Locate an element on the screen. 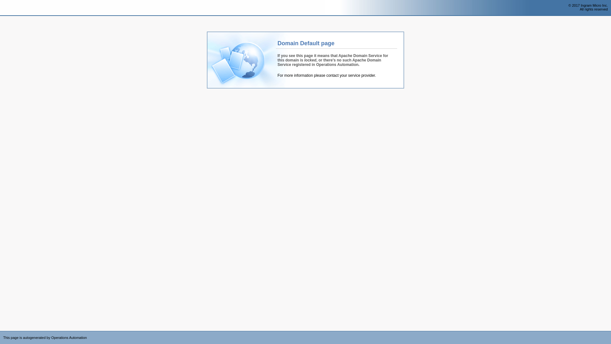 The height and width of the screenshot is (344, 611). Powered by CloudBlue Commerce is located at coordinates (608, 333).